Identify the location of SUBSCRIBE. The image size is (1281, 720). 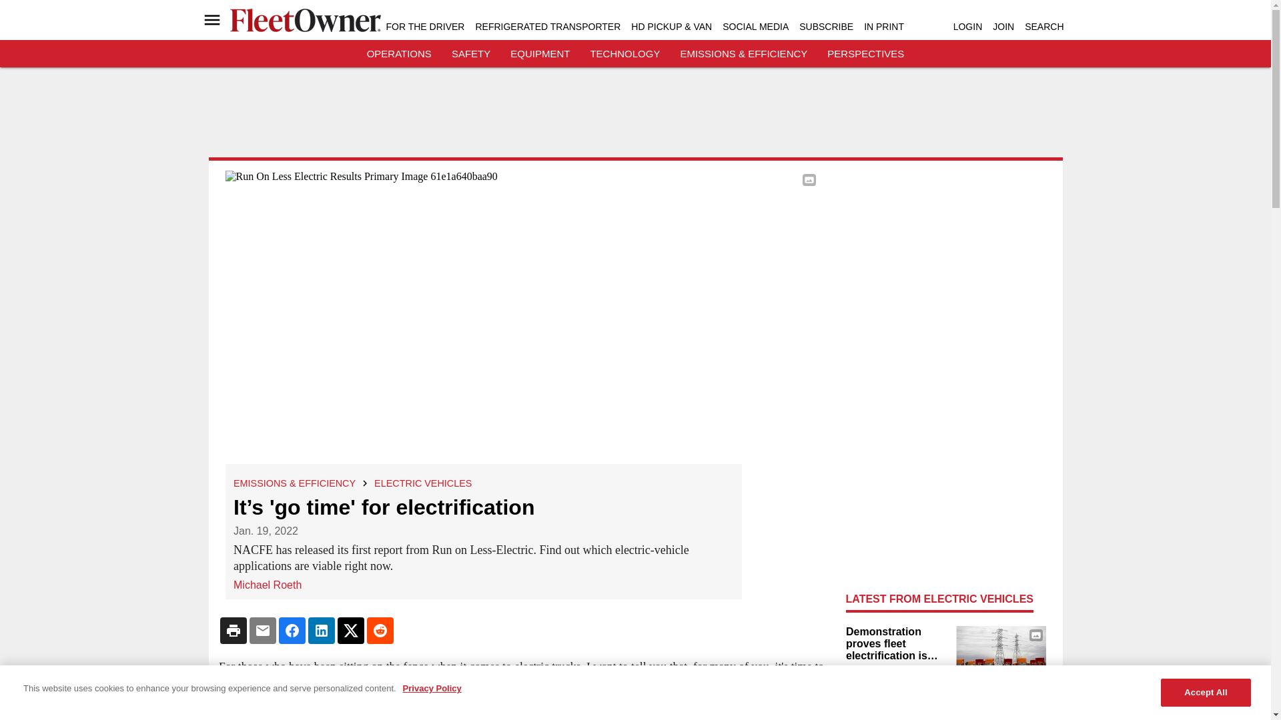
(826, 27).